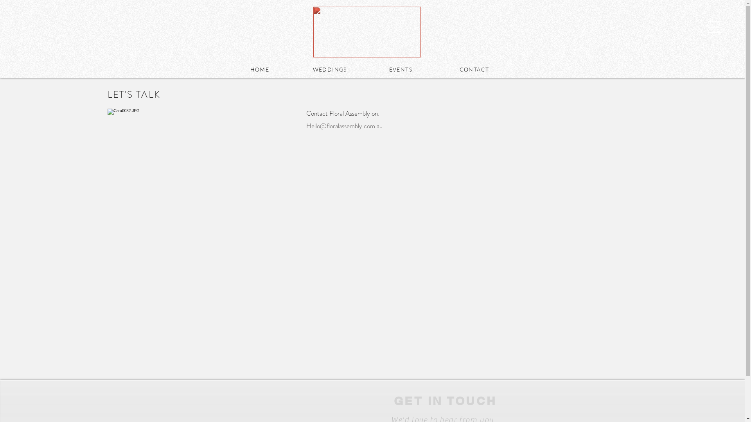 This screenshot has width=751, height=422. I want to click on CONTACT, so click(474, 70).